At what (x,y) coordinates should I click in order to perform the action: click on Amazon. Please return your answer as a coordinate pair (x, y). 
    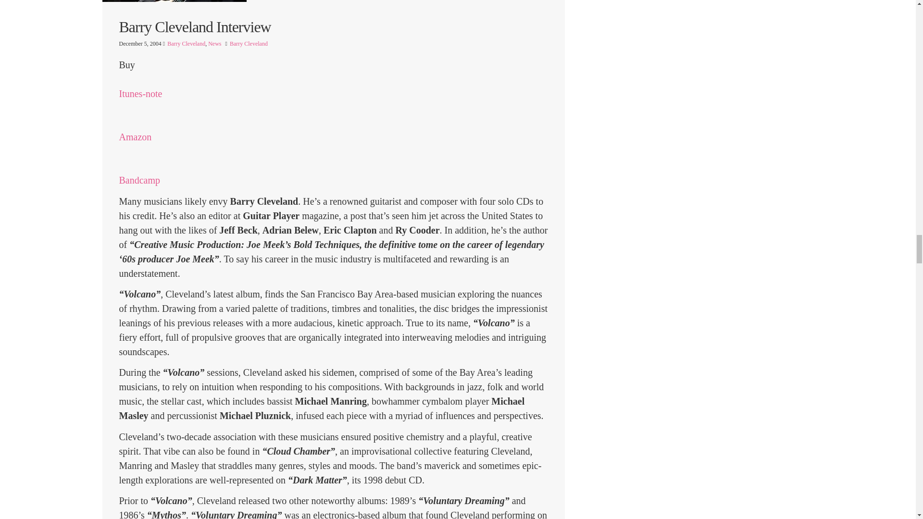
    Looking at the image, I should click on (136, 144).